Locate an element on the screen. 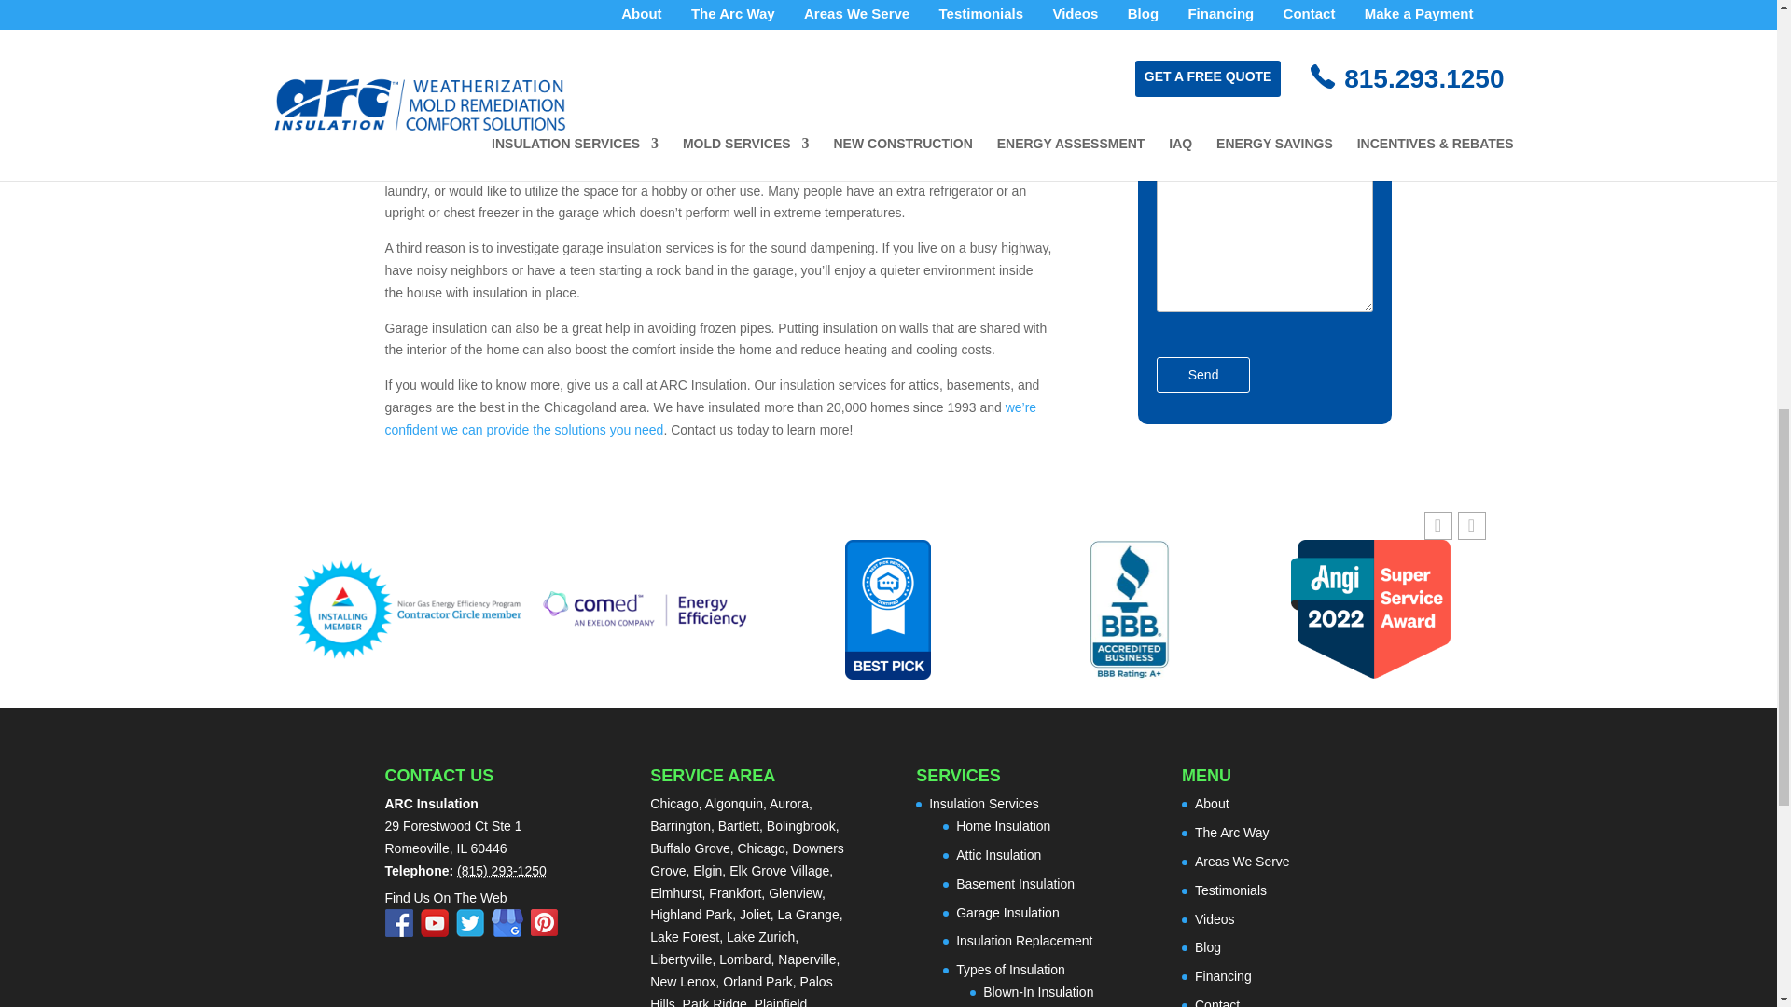  Angi 2022 is located at coordinates (1371, 610).